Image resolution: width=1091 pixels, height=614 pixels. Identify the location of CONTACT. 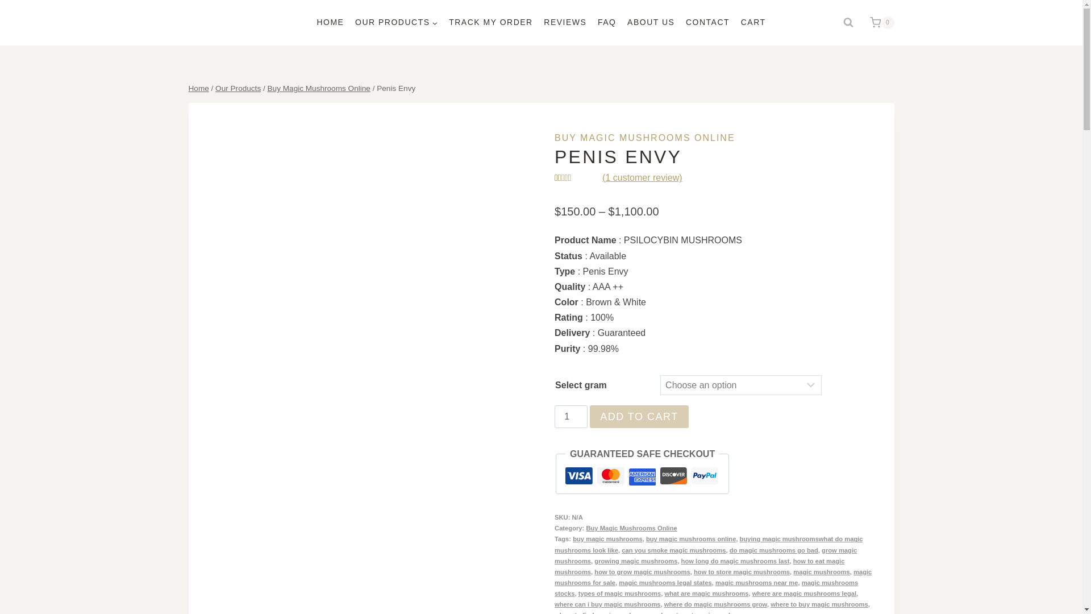
(707, 23).